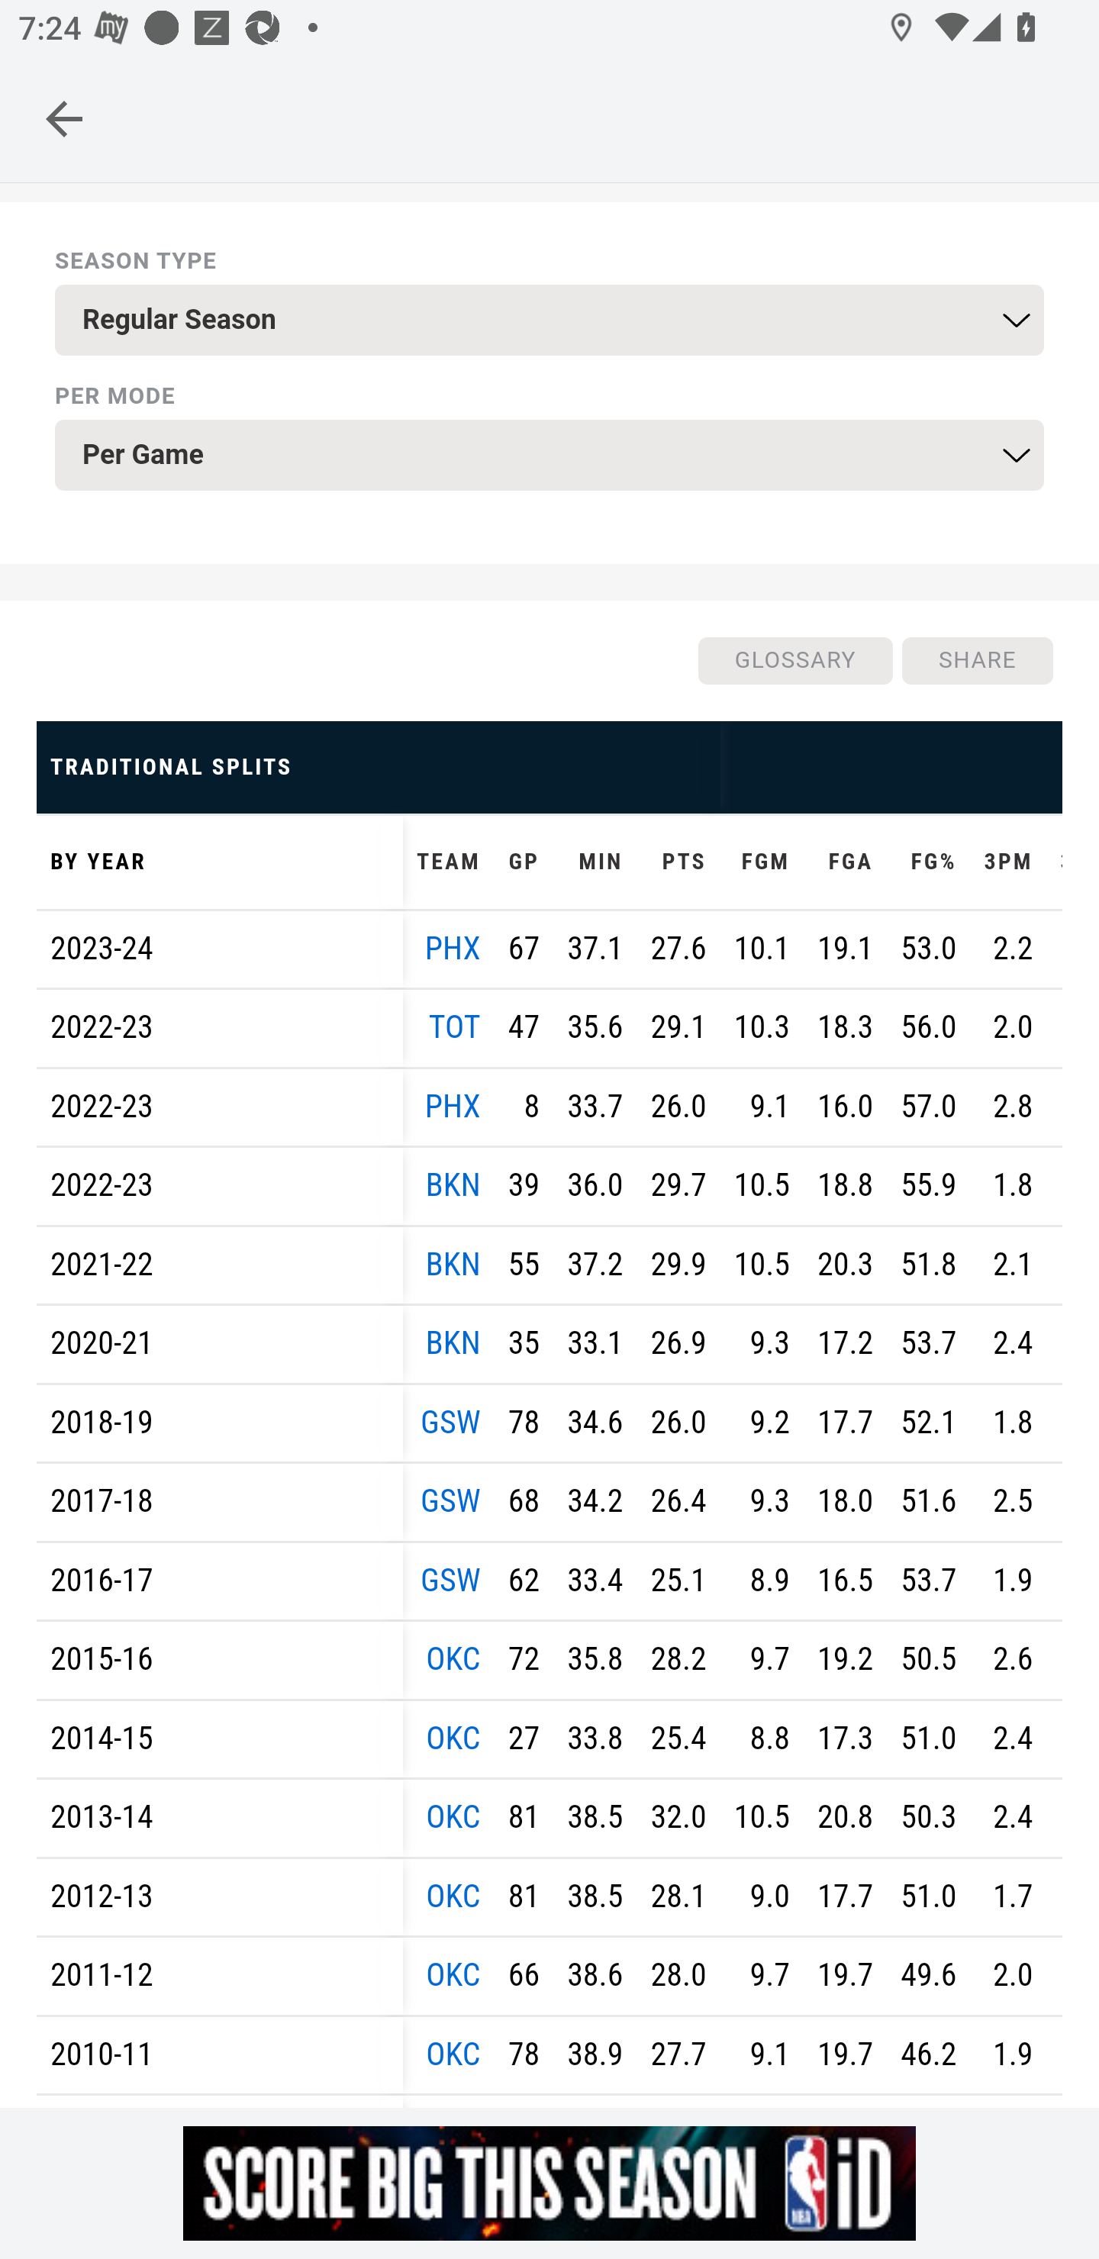 Image resolution: width=1099 pixels, height=2259 pixels. Describe the element at coordinates (64, 118) in the screenshot. I see `Navigate up` at that location.